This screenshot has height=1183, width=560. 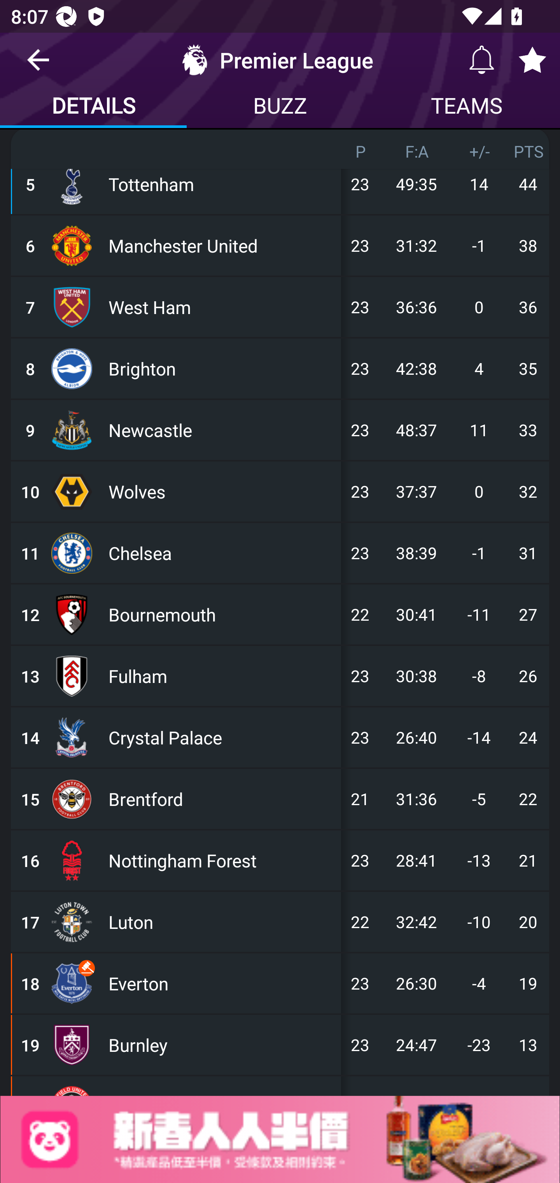 I want to click on Everton, so click(x=222, y=984).